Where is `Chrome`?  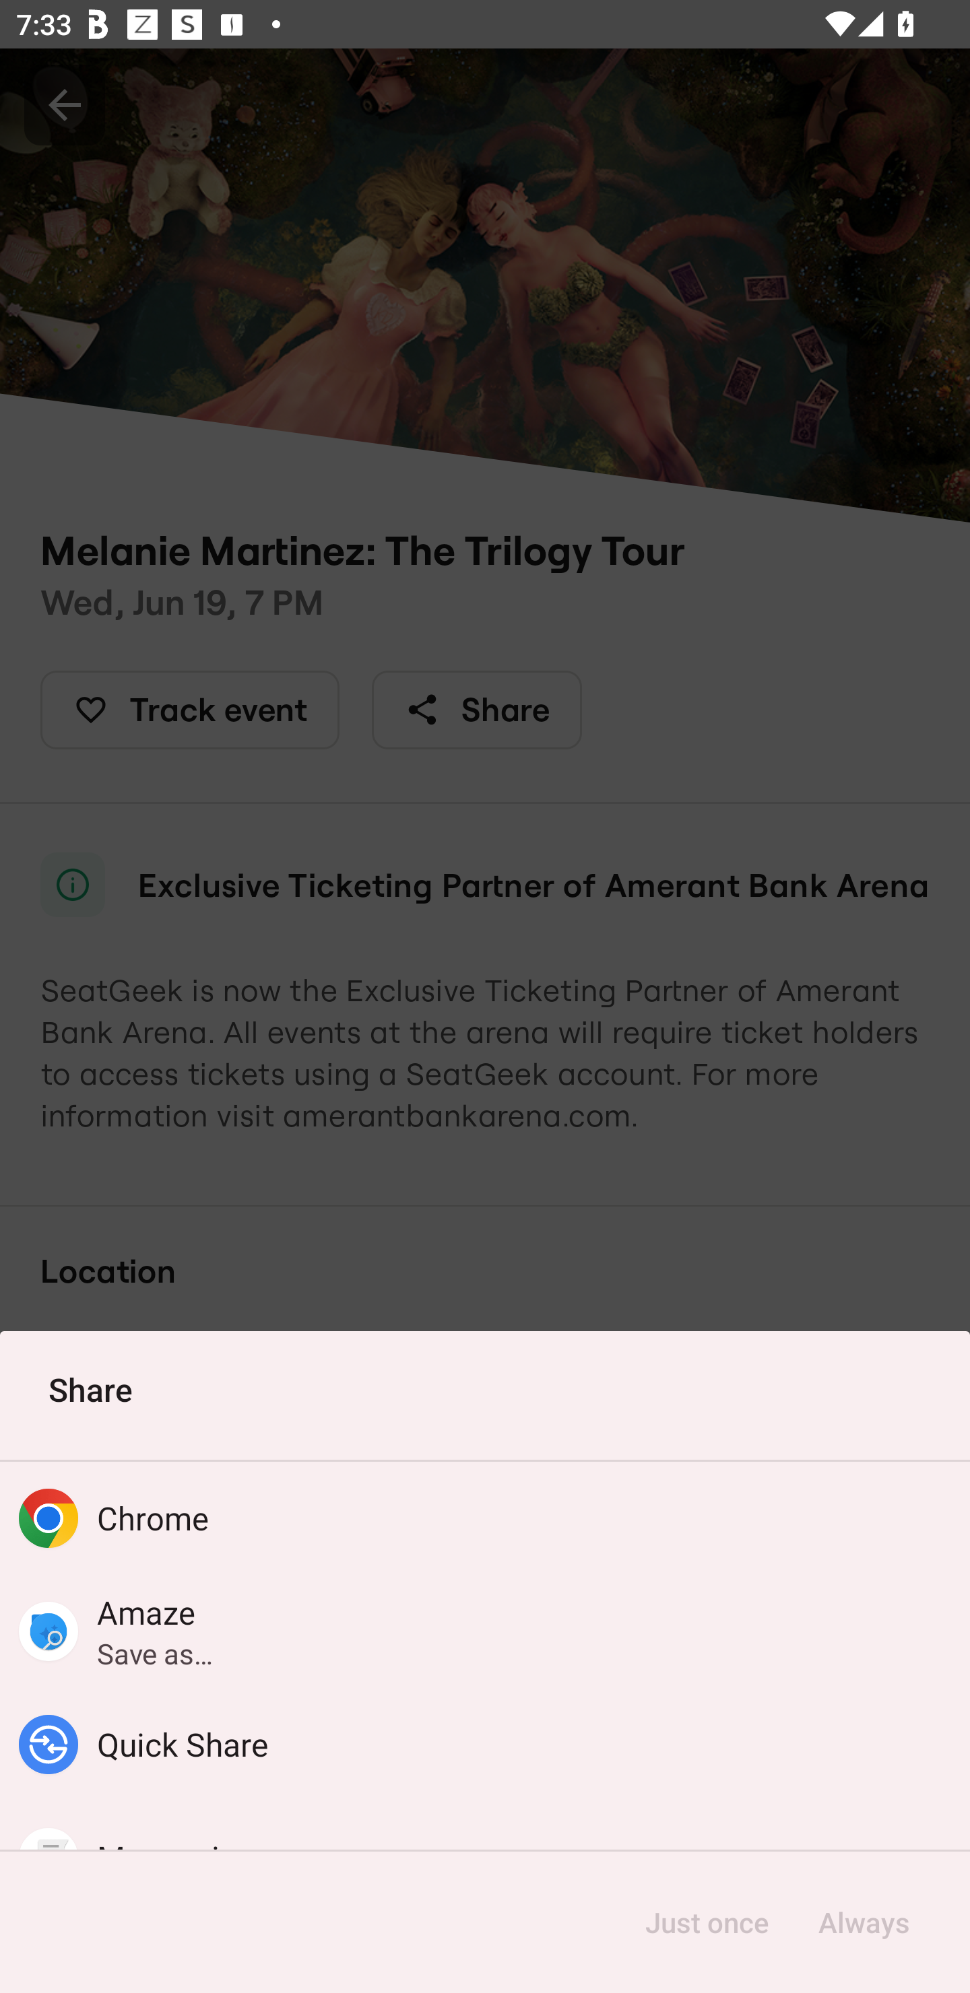 Chrome is located at coordinates (485, 1518).